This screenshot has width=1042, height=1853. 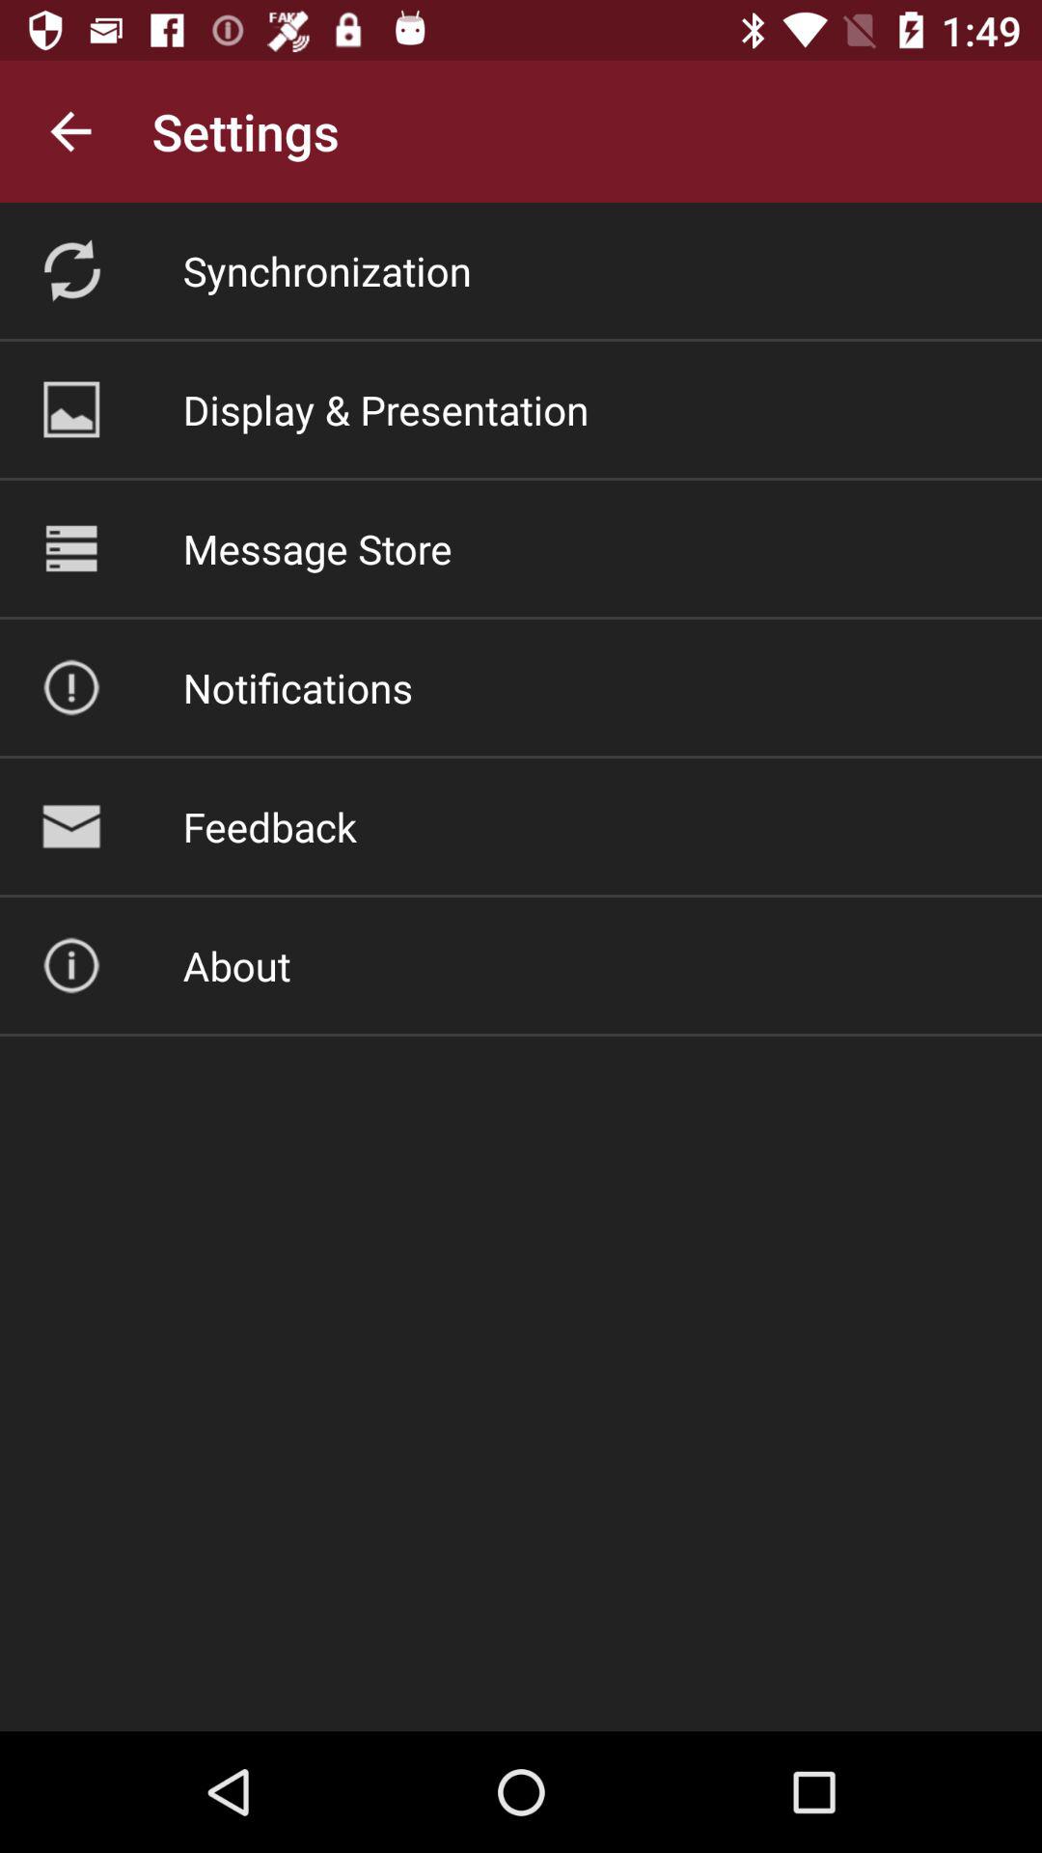 What do you see at coordinates (269, 826) in the screenshot?
I see `open the icon above the about icon` at bounding box center [269, 826].